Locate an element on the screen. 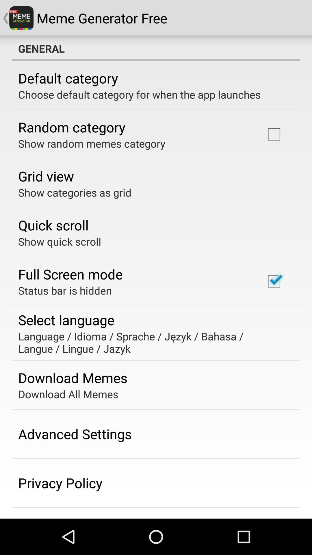 This screenshot has height=555, width=312. swipe to the privacy policy icon is located at coordinates (60, 483).